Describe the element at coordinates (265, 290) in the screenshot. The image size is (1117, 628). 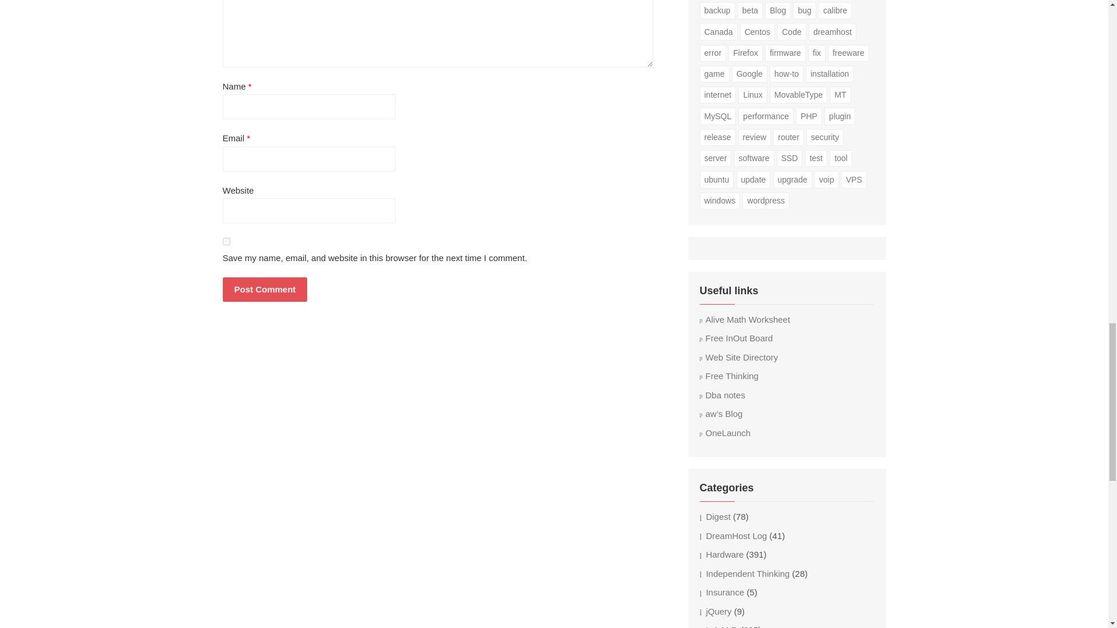
I see `Post Comment` at that location.